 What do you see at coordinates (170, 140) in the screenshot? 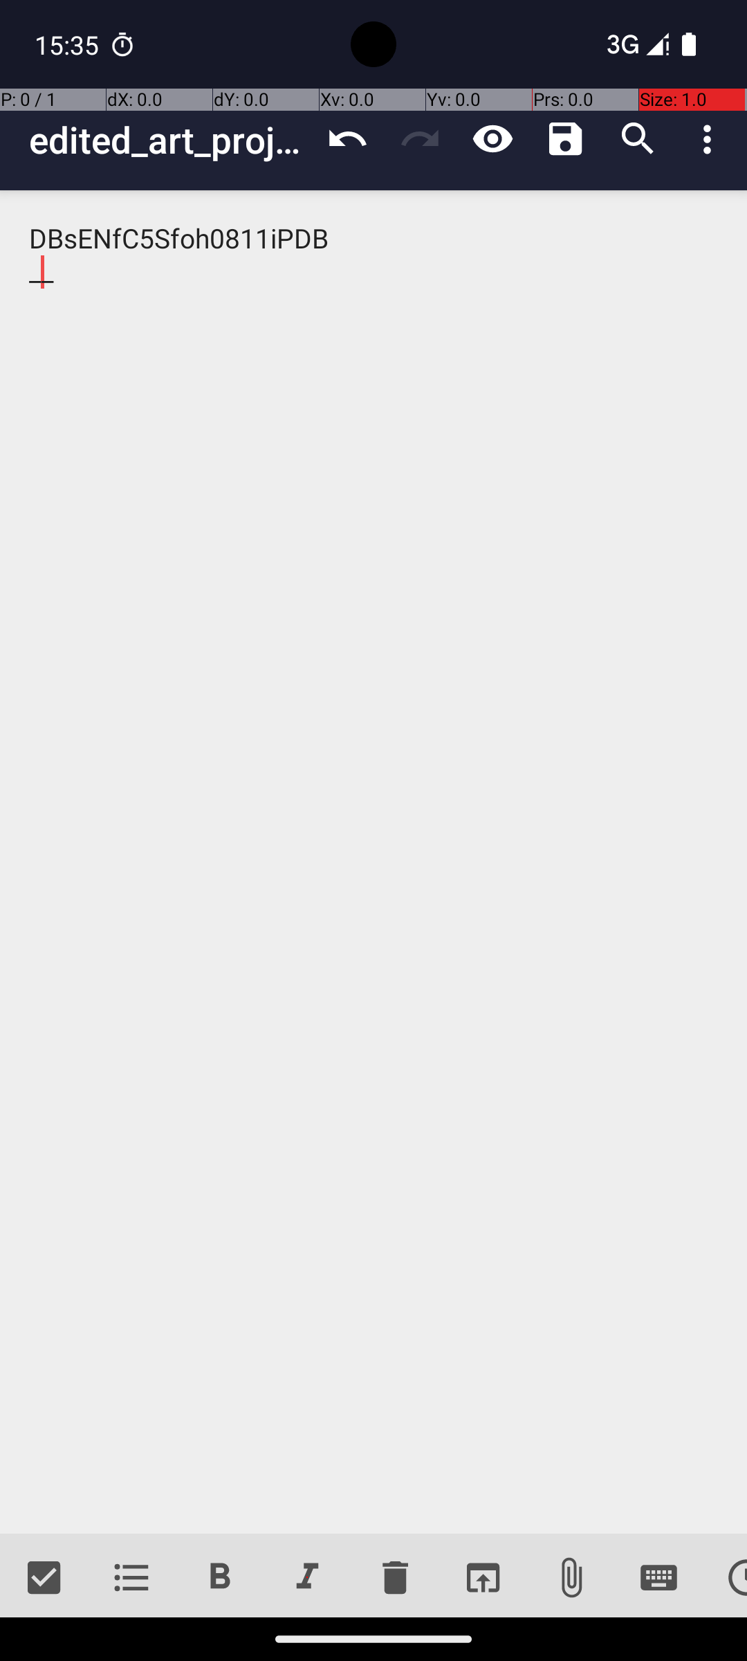
I see `edited_art_project_sketches` at bounding box center [170, 140].